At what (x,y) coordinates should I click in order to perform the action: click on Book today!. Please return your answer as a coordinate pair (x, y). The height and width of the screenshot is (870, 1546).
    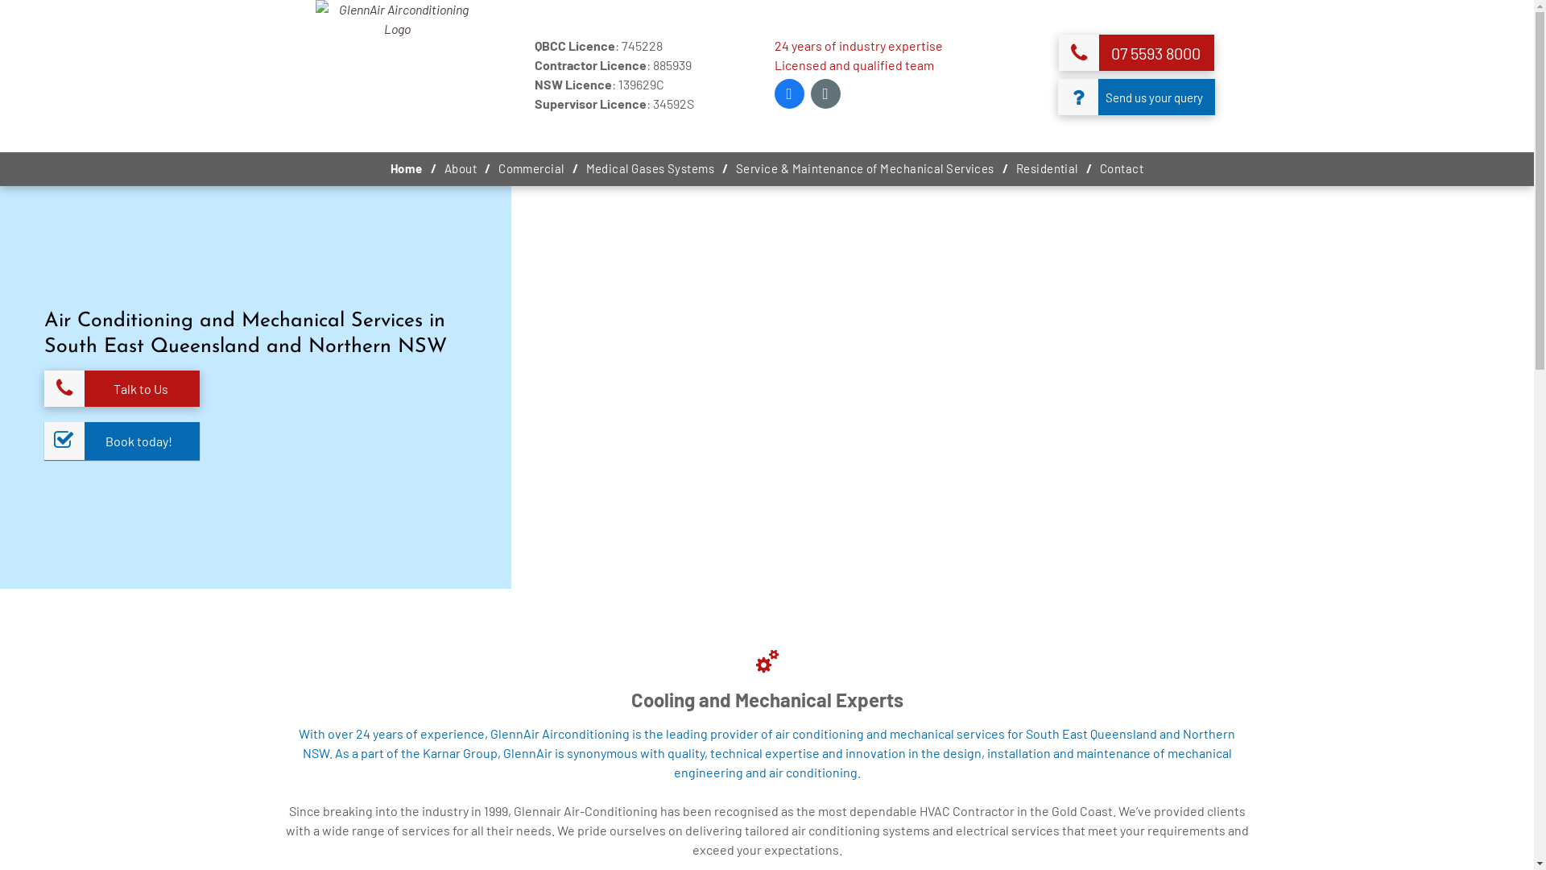
    Looking at the image, I should click on (122, 441).